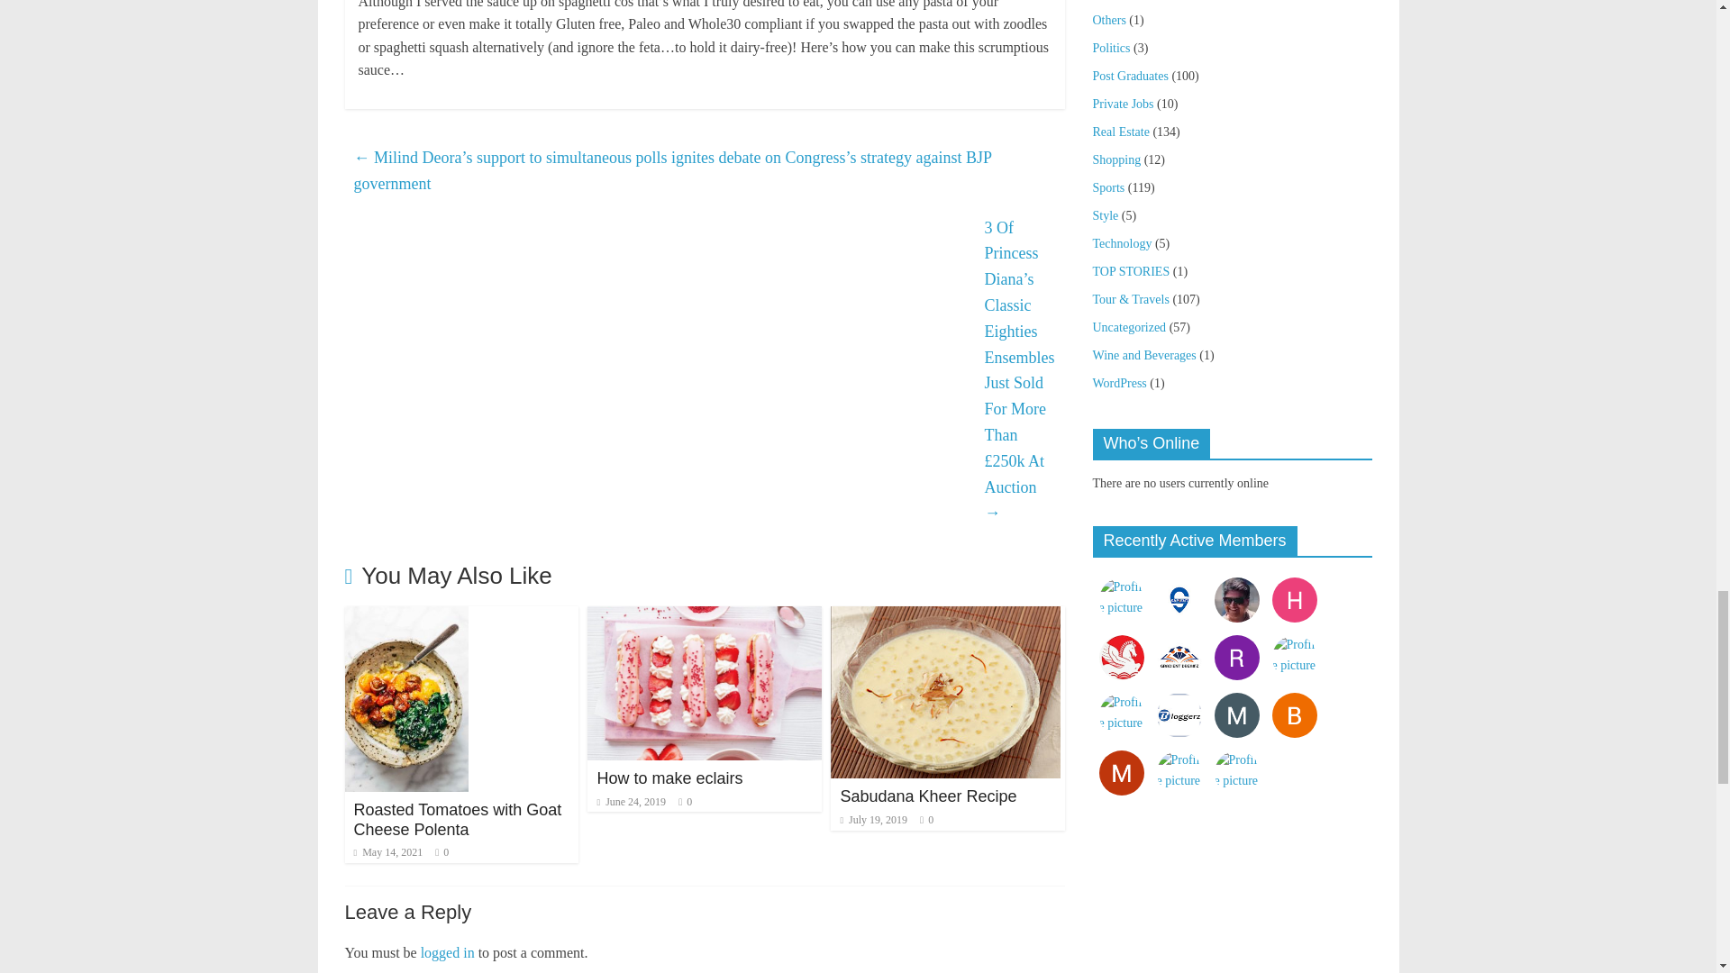  Describe the element at coordinates (405, 618) in the screenshot. I see `Roasted Tomatoes with Goat Cheese Polenta` at that location.